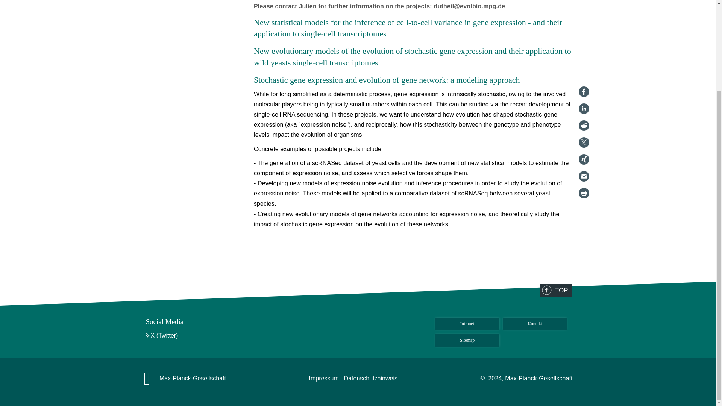 This screenshot has height=406, width=722. I want to click on Twitter, so click(584, 30).